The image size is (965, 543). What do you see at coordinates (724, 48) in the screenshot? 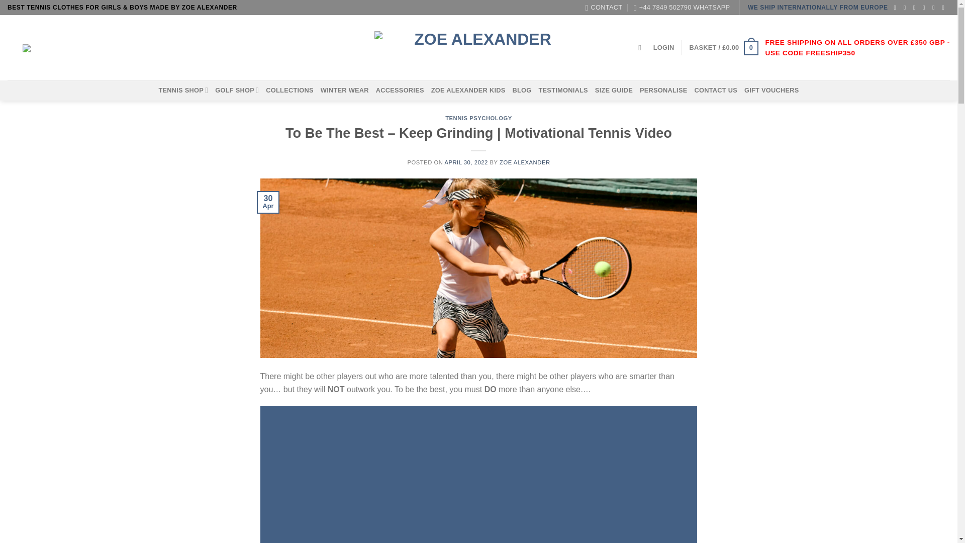
I see `Basket` at bounding box center [724, 48].